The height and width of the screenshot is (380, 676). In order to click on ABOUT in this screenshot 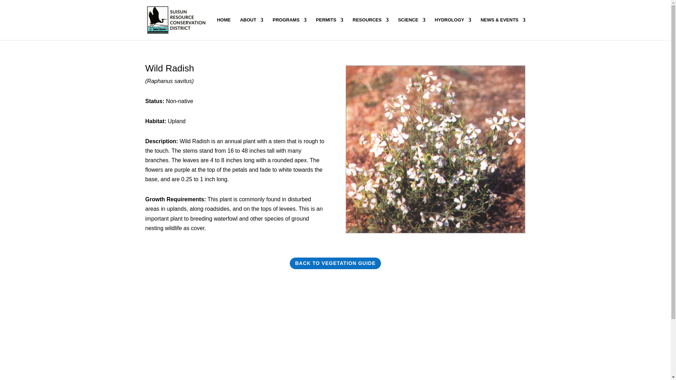, I will do `click(251, 29)`.